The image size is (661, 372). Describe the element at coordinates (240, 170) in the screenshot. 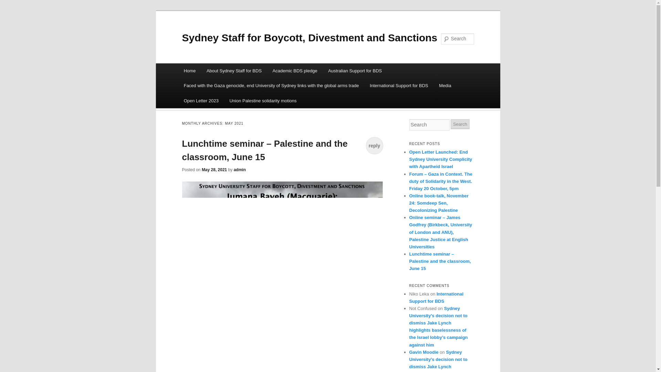

I see `View all posts by admin` at that location.